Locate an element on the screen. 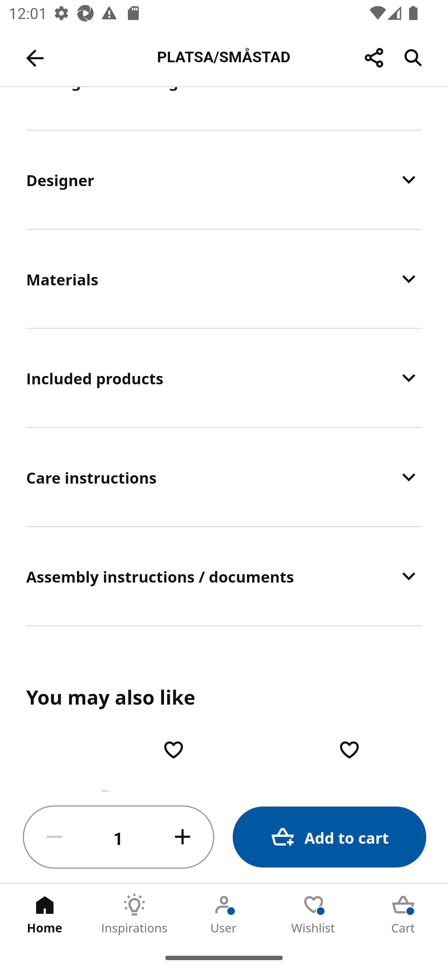 Image resolution: width=448 pixels, height=971 pixels. Care instructions is located at coordinates (224, 477).